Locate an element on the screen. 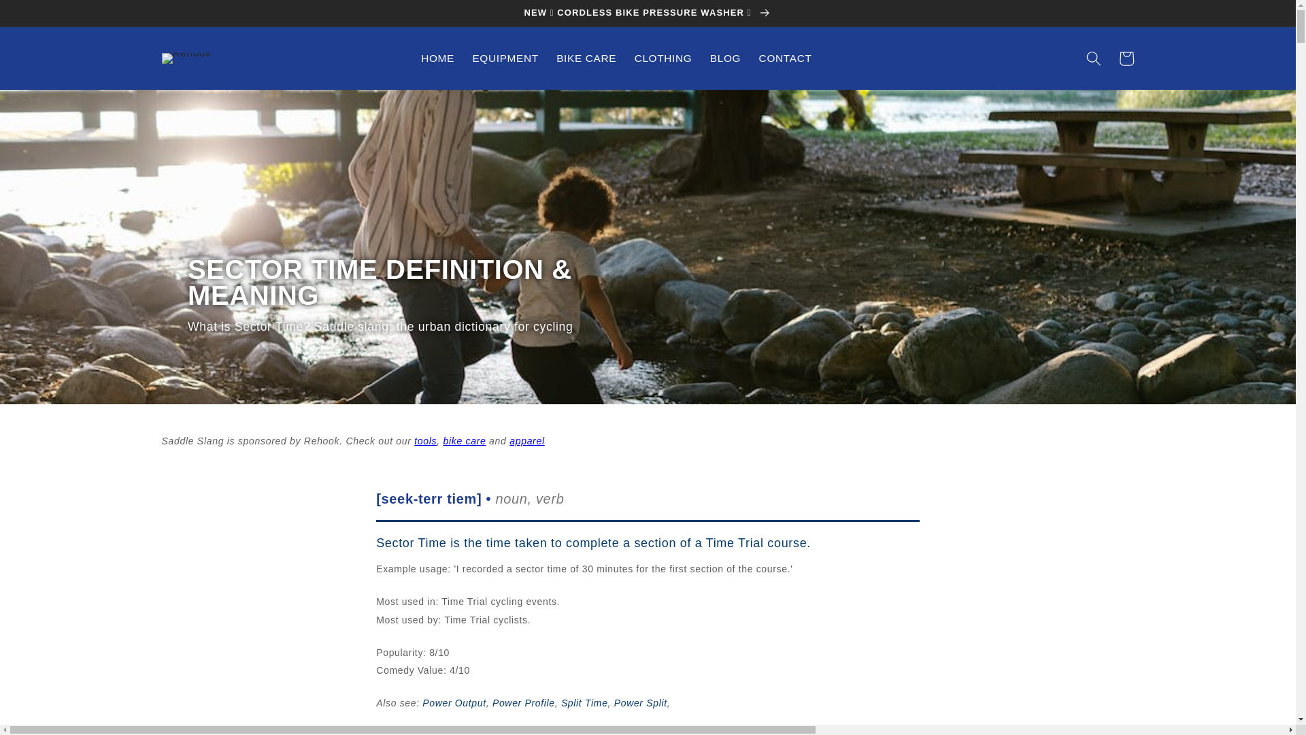 The image size is (1306, 735). CLOTHING is located at coordinates (663, 59).